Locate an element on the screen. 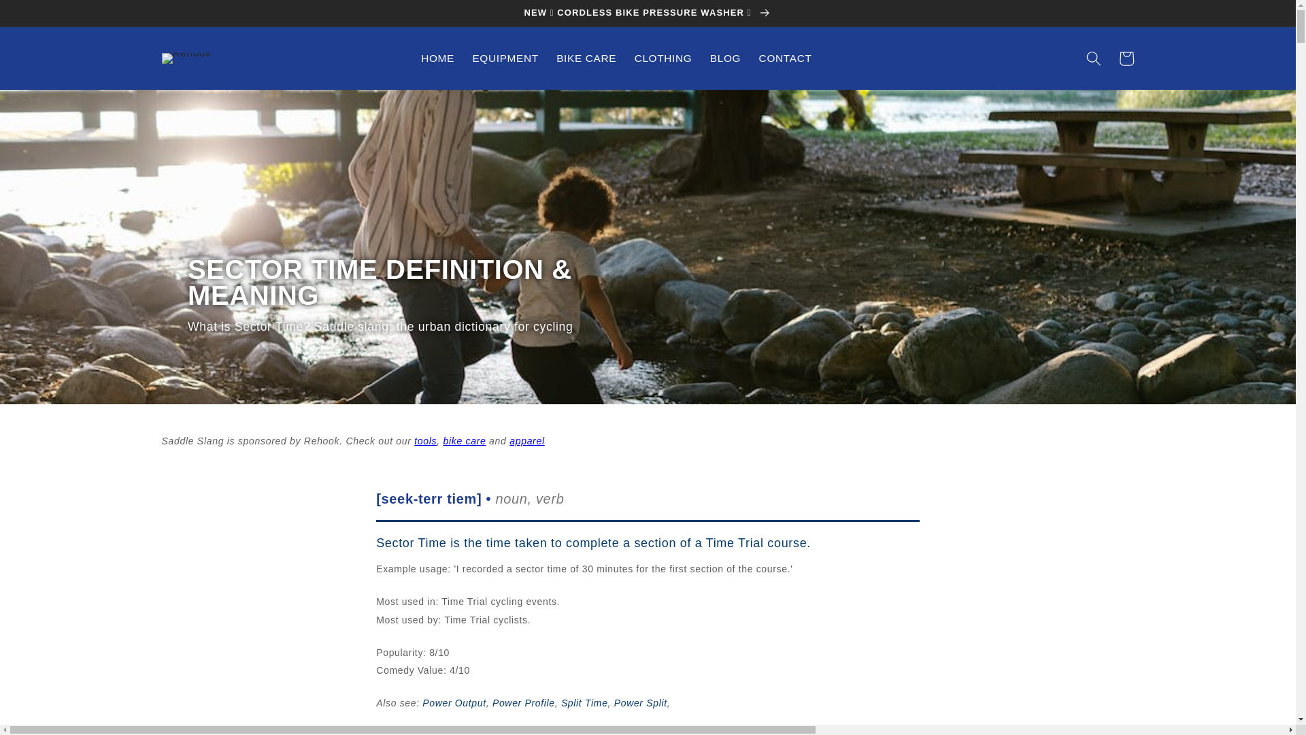 The image size is (1306, 735). CLOTHING is located at coordinates (663, 59).